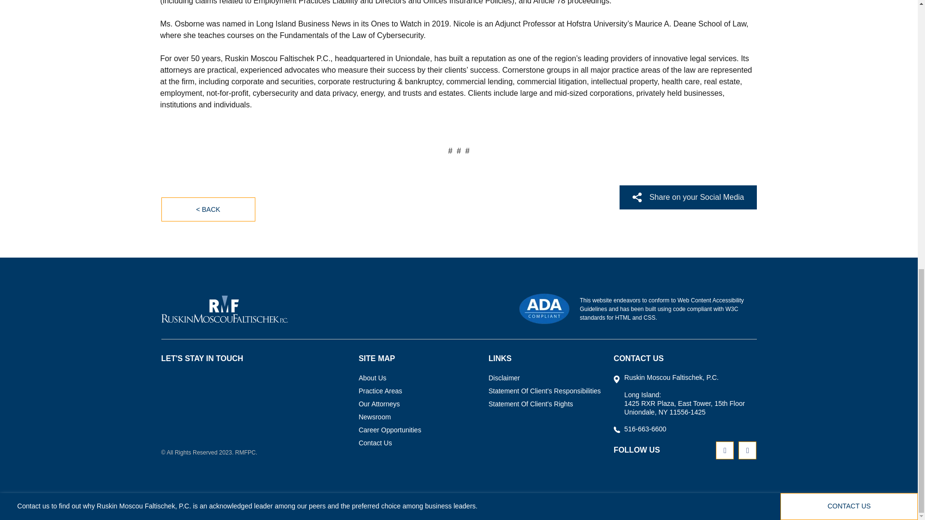 The height and width of the screenshot is (520, 925). Describe the element at coordinates (380, 392) in the screenshot. I see `Practice Areas` at that location.